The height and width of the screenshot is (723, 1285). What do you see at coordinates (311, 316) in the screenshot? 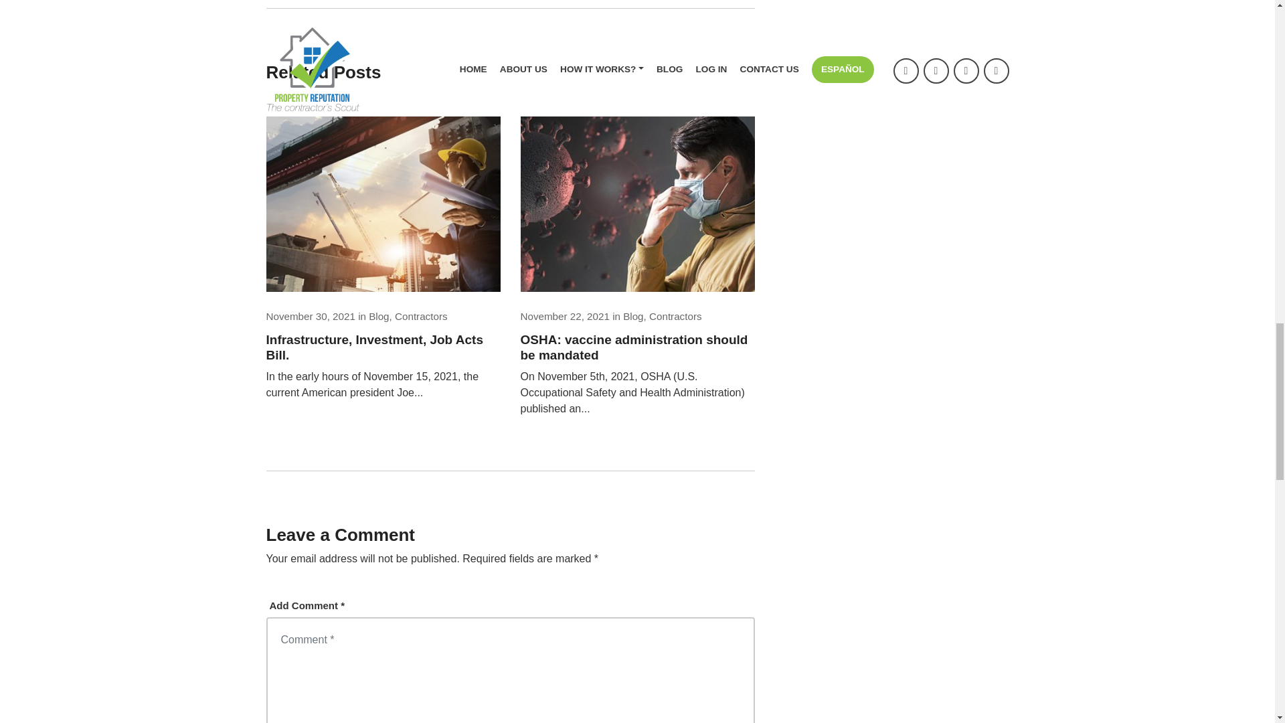
I see `November 30, 2021` at bounding box center [311, 316].